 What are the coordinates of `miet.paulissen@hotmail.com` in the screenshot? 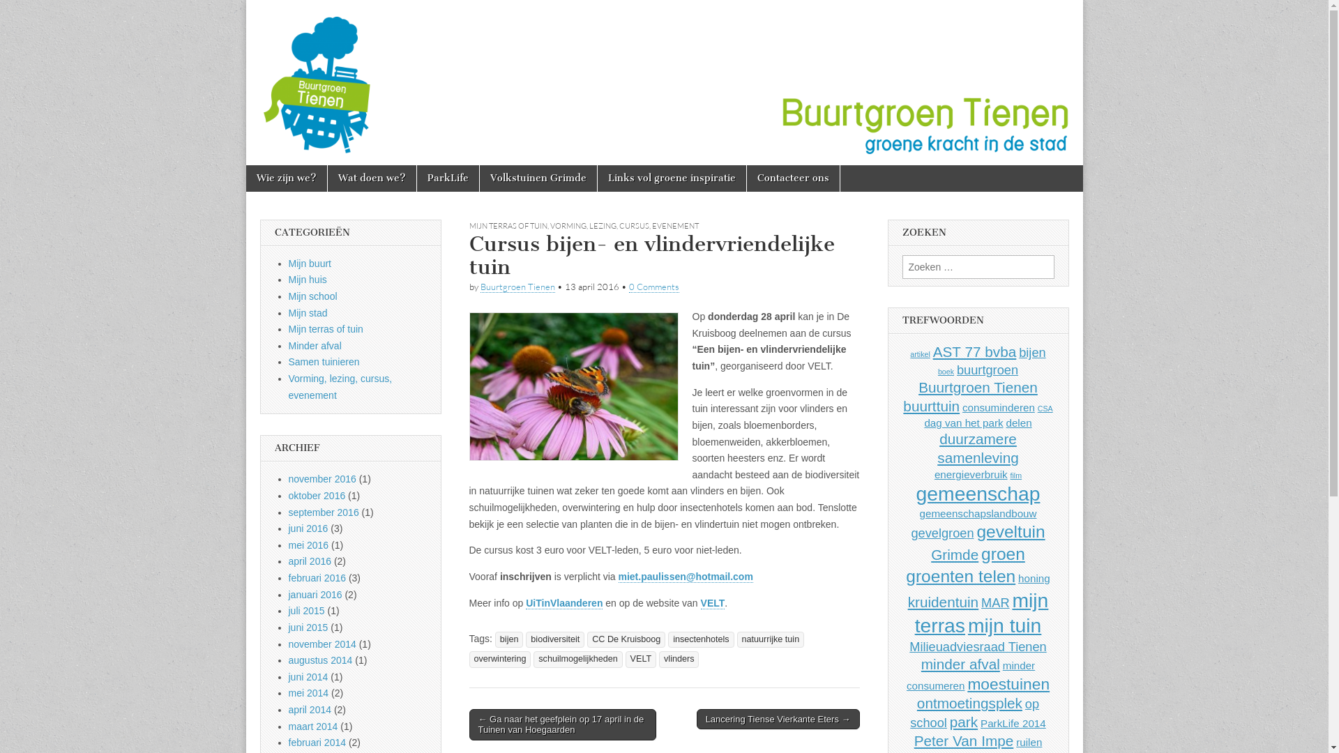 It's located at (685, 577).